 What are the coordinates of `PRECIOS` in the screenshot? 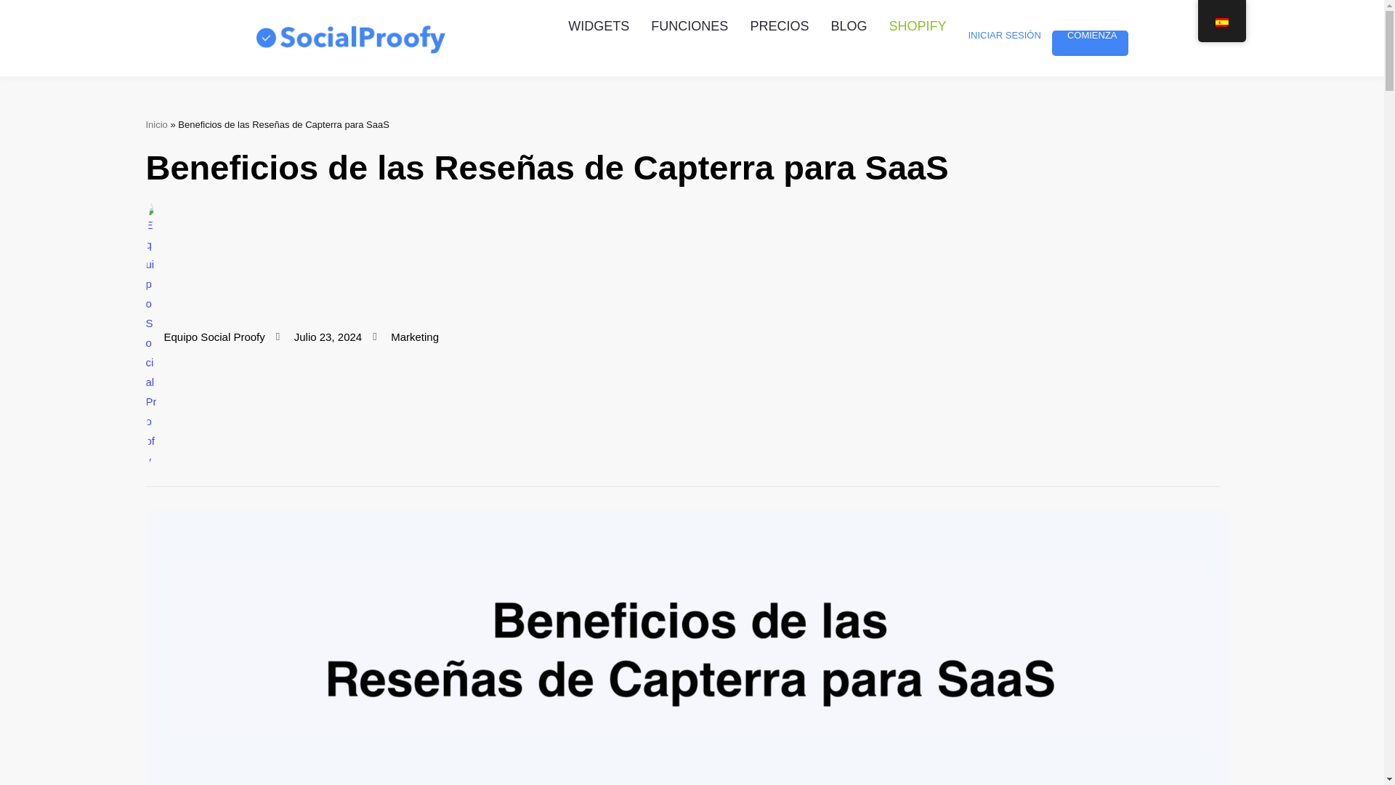 It's located at (779, 26).